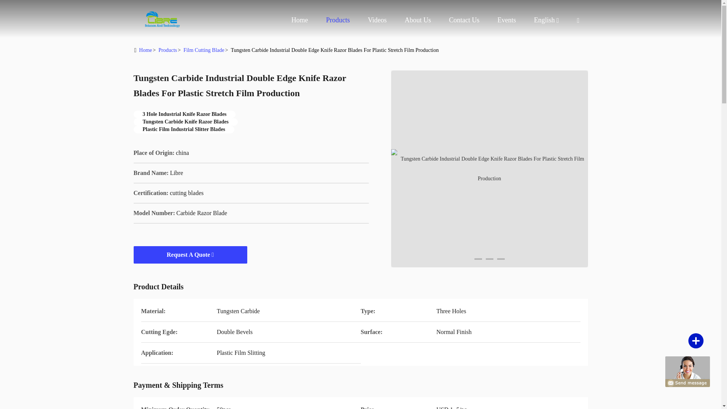  Describe the element at coordinates (338, 20) in the screenshot. I see `Products` at that location.